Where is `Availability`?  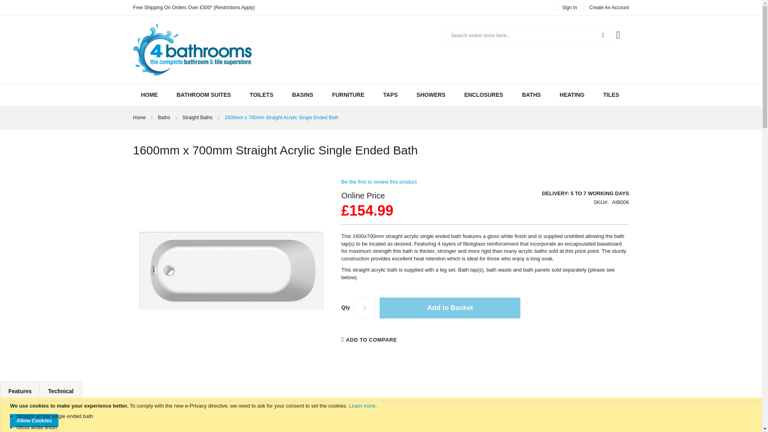 Availability is located at coordinates (553, 194).